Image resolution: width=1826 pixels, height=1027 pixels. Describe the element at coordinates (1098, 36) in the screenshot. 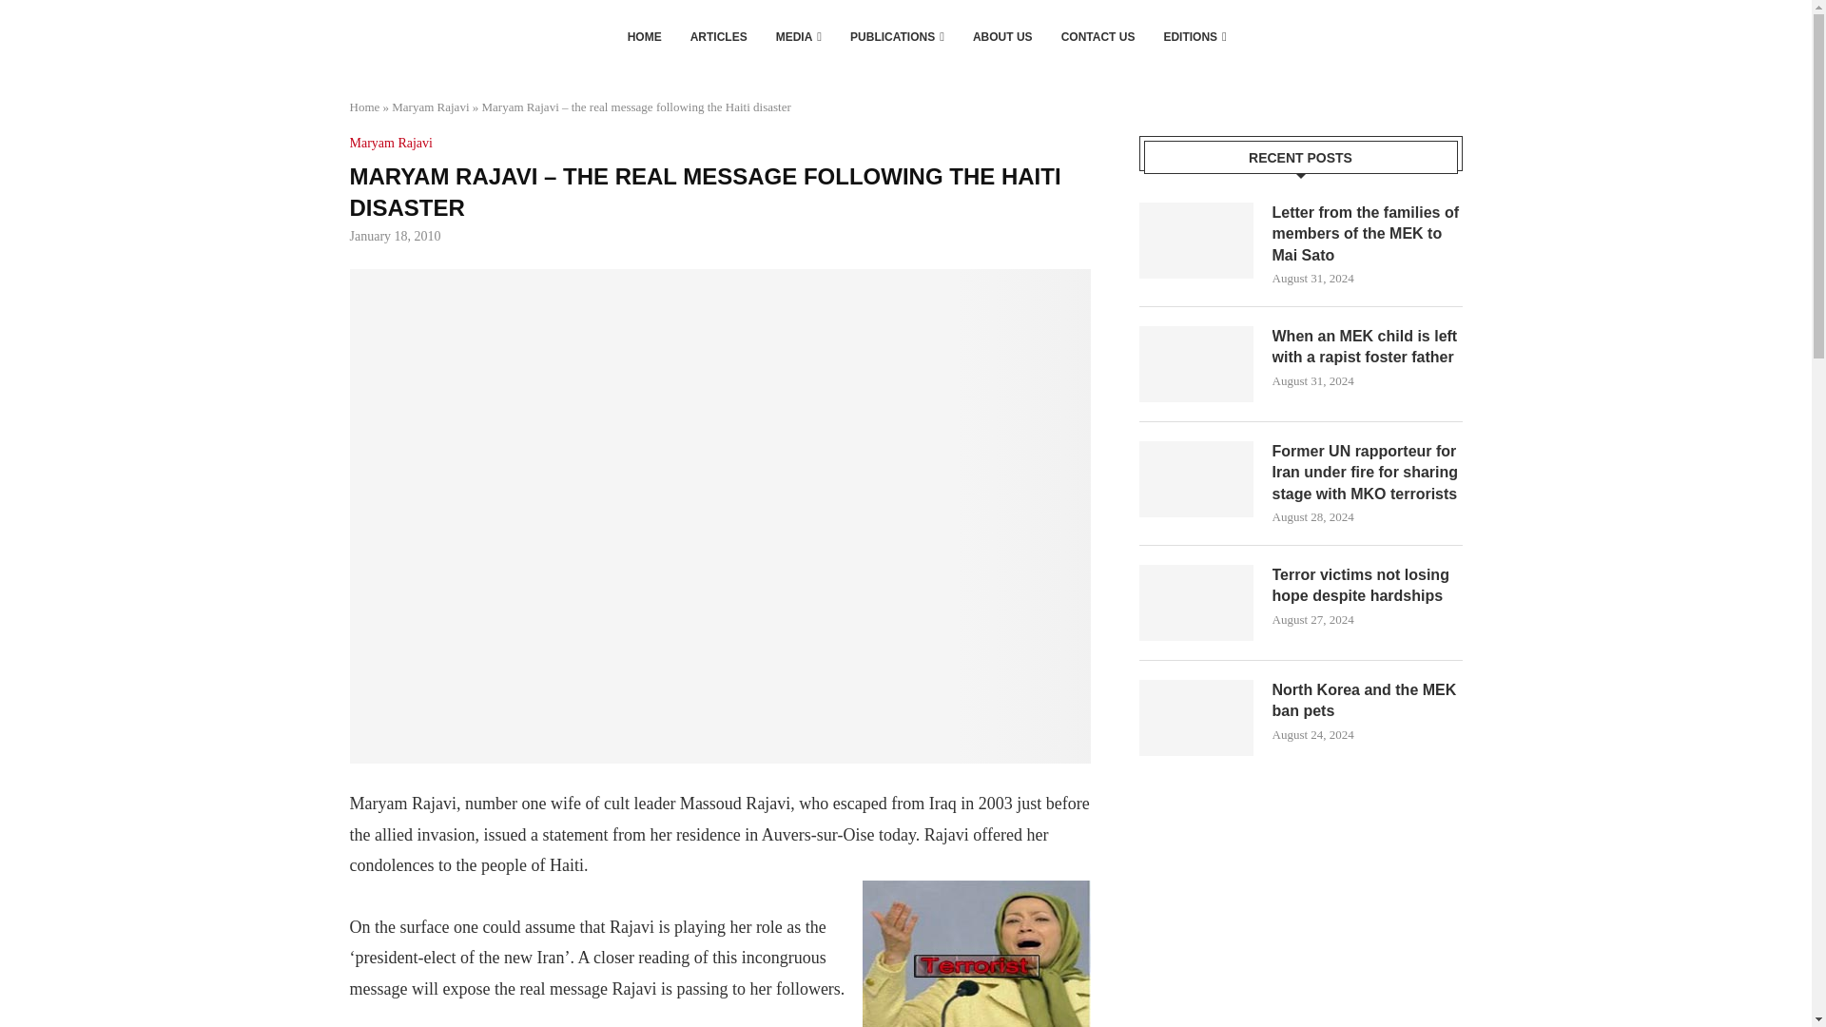

I see `CONTACT US` at that location.